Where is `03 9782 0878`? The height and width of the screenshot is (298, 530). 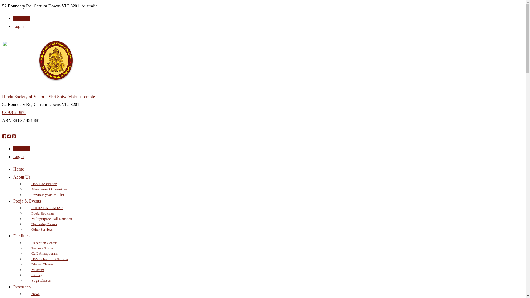
03 9782 0878 is located at coordinates (14, 113).